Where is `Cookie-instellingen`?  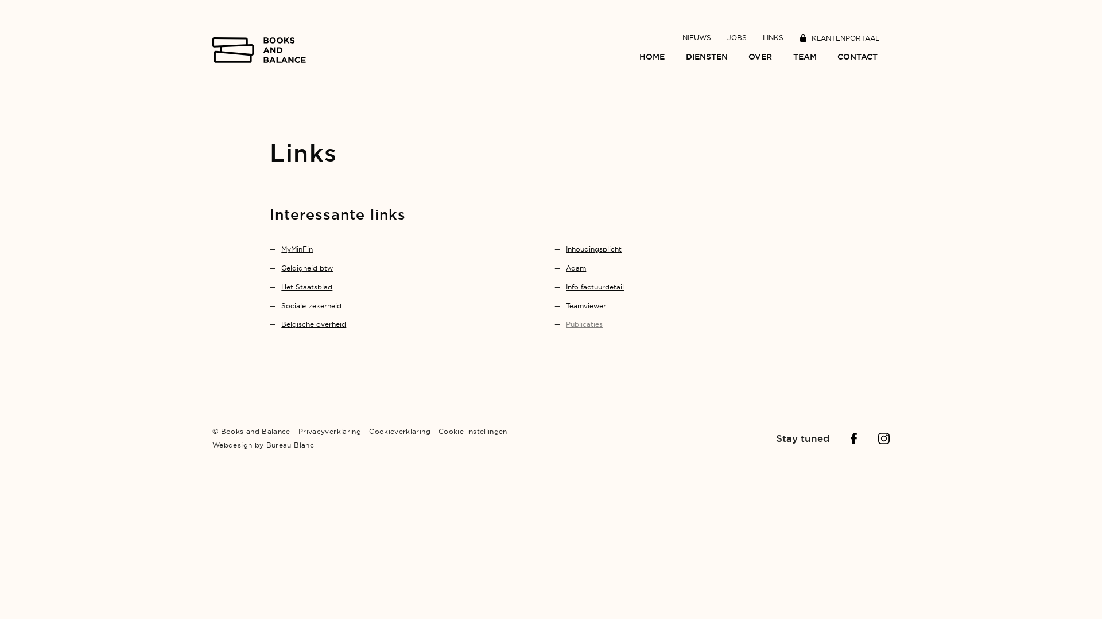
Cookie-instellingen is located at coordinates (473, 431).